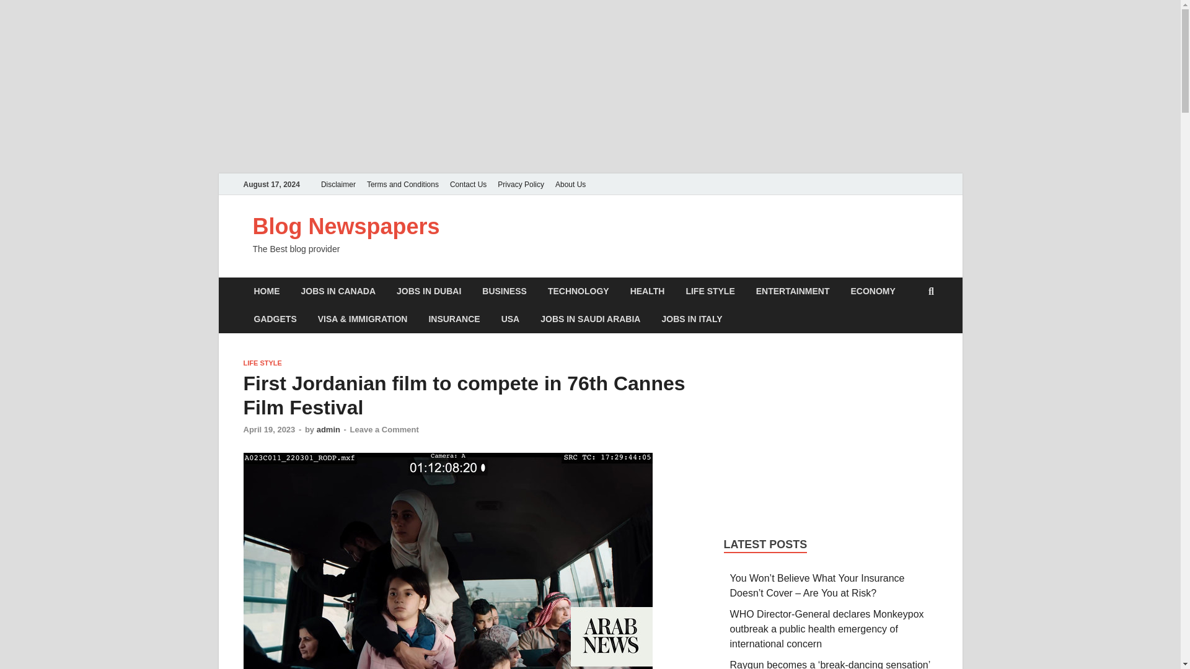 This screenshot has height=669, width=1190. Describe the element at coordinates (511, 318) in the screenshot. I see `USA` at that location.